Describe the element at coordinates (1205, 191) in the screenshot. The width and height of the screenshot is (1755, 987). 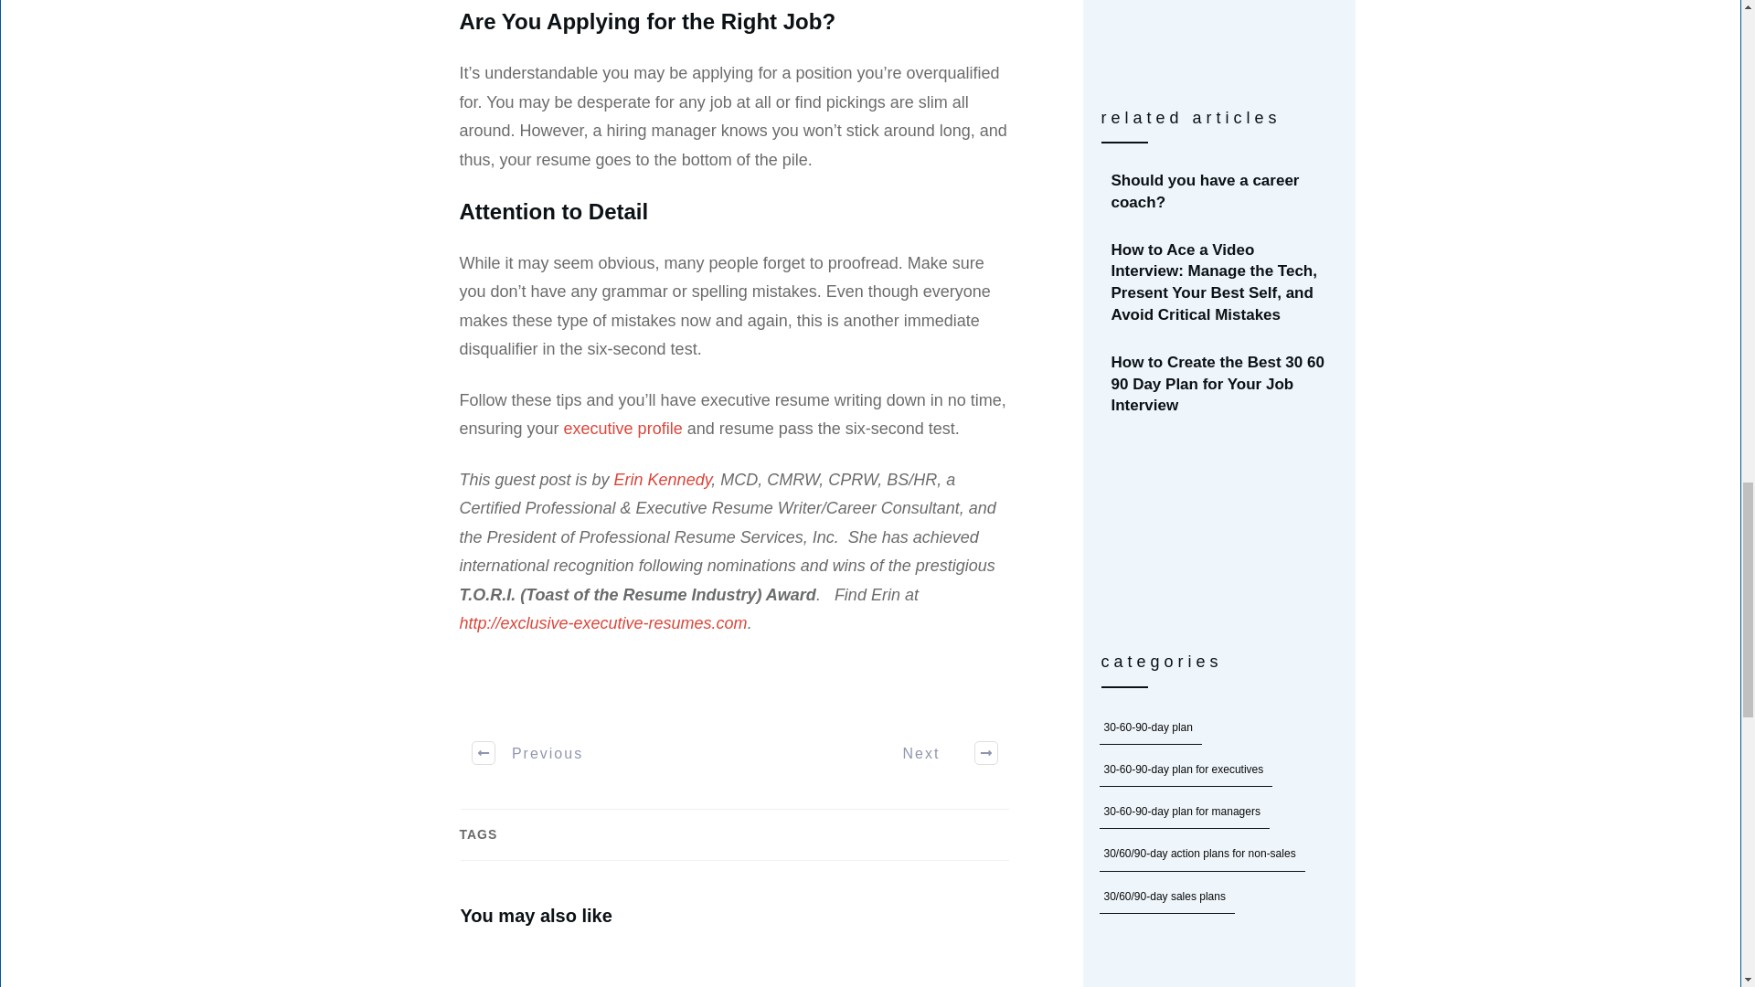
I see `Should you have a career coach?` at that location.